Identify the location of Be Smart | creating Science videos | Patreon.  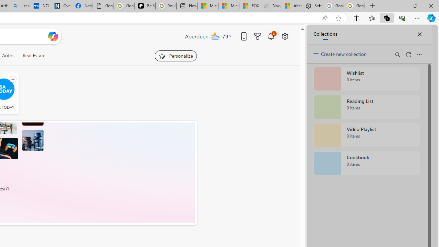
(145, 6).